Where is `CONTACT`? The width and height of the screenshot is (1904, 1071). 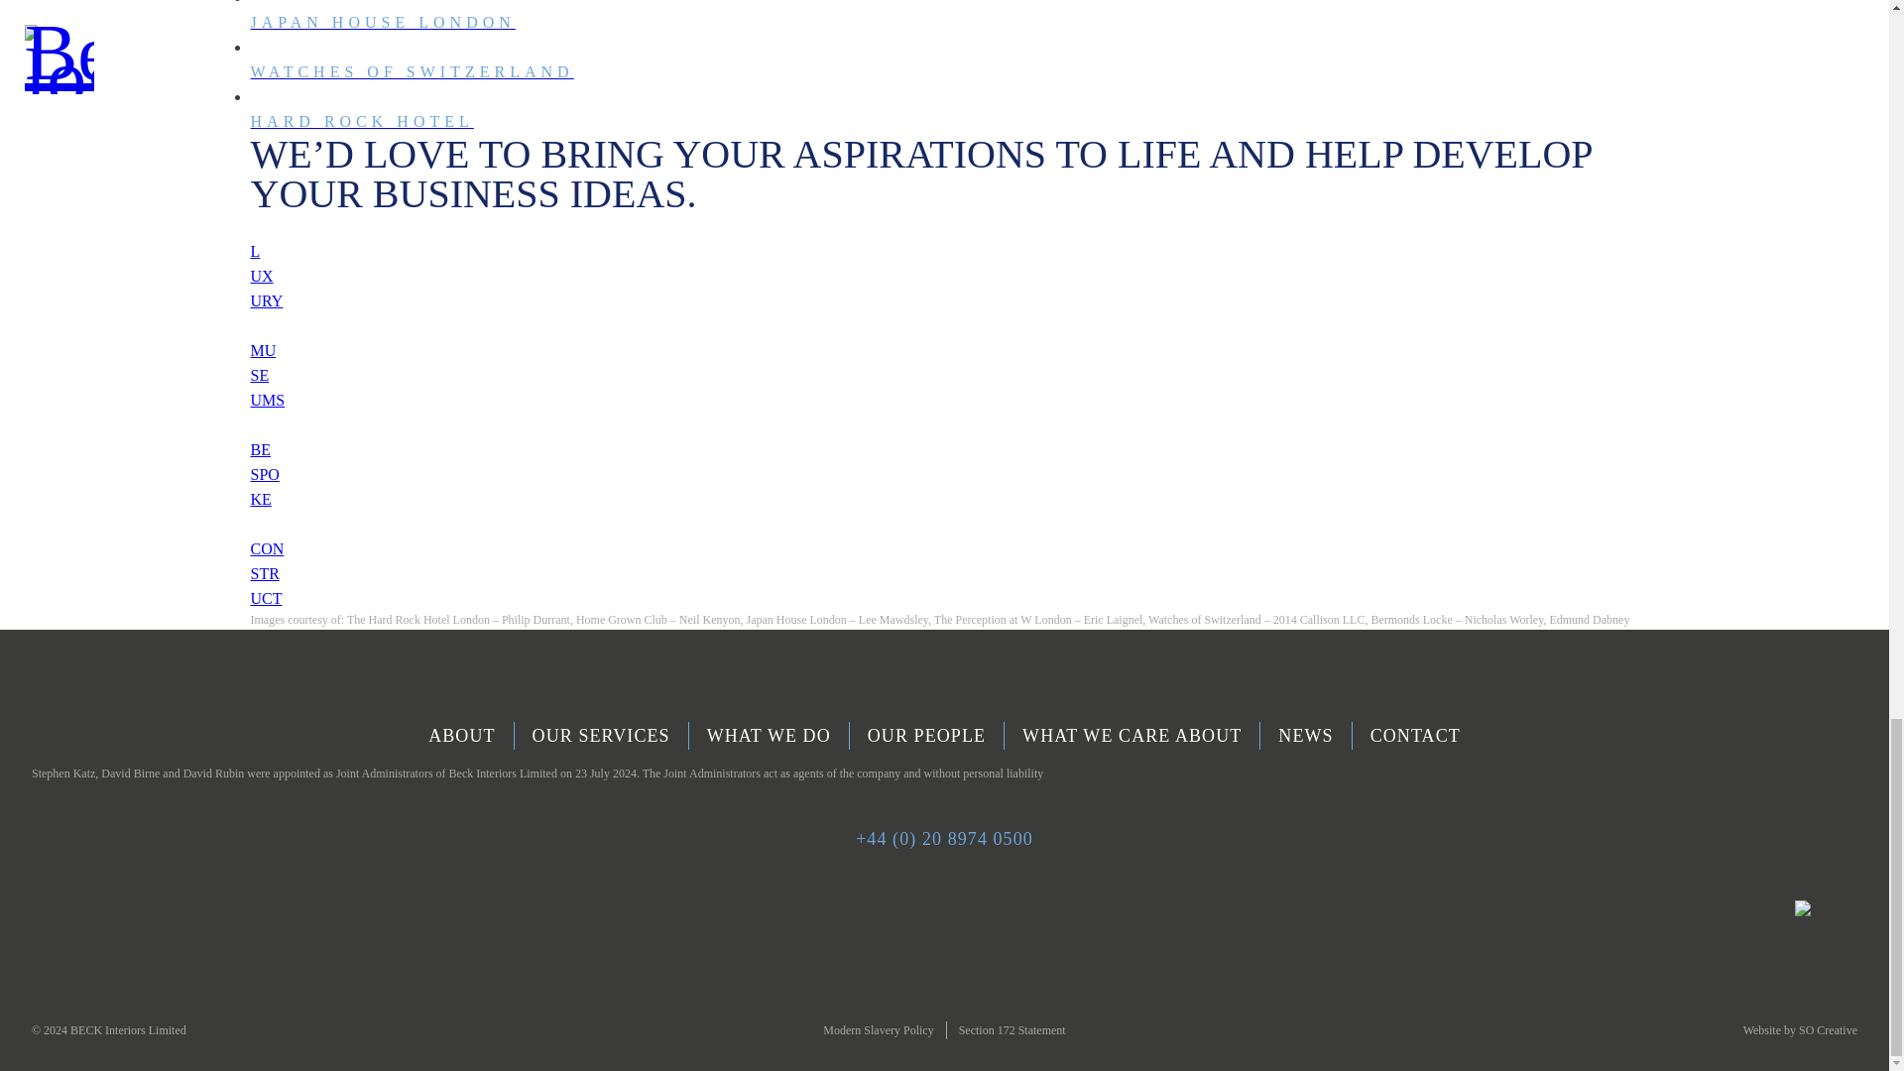
CONTACT is located at coordinates (943, 347).